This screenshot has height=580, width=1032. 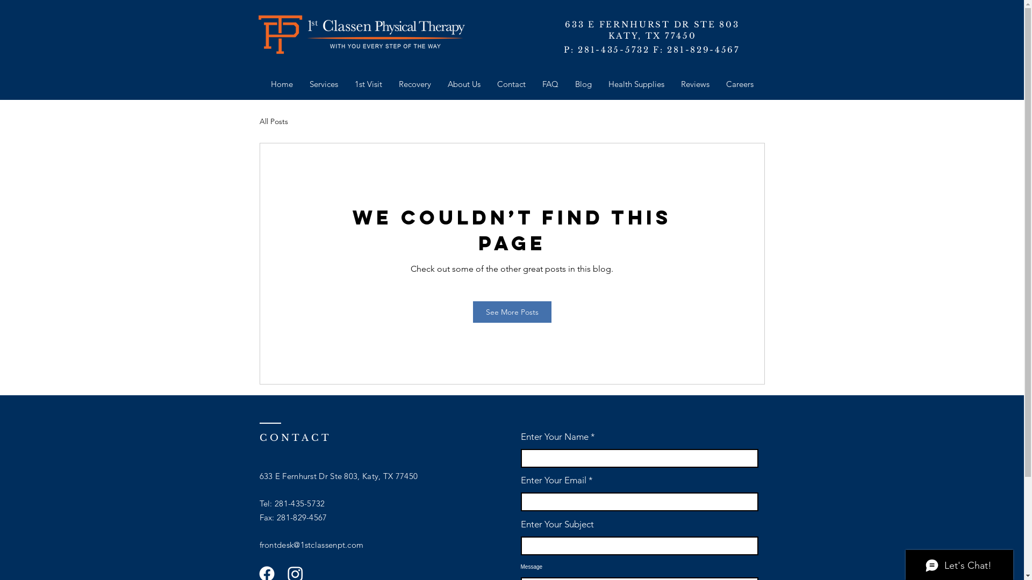 What do you see at coordinates (696, 84) in the screenshot?
I see `Reviews` at bounding box center [696, 84].